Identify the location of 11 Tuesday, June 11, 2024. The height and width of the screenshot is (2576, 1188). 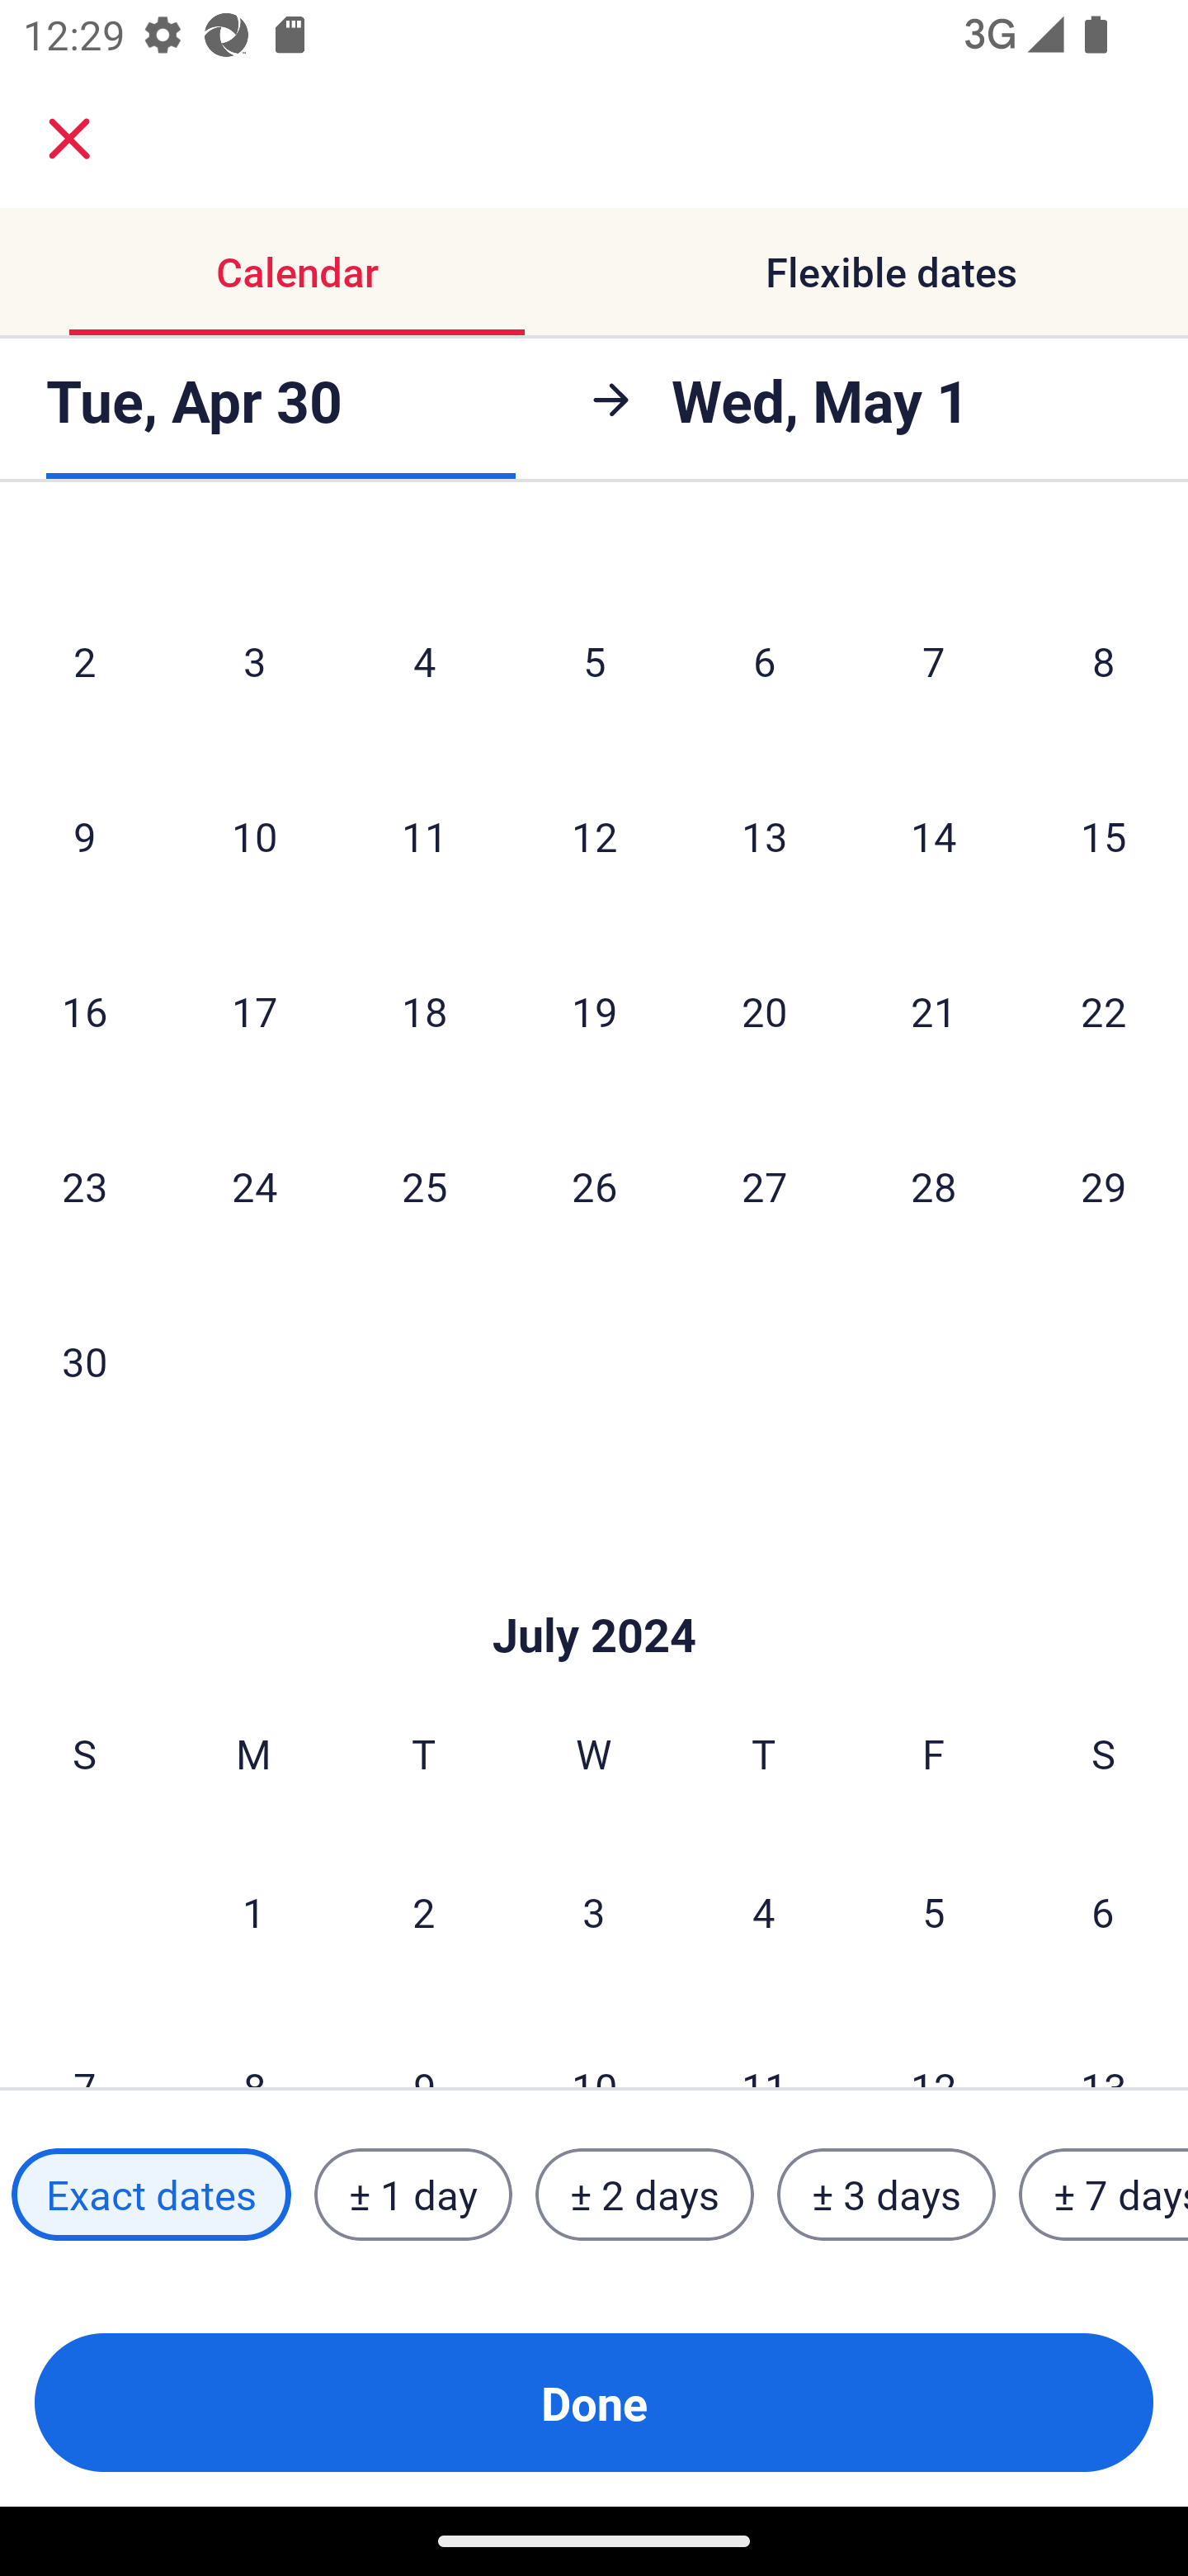
(424, 836).